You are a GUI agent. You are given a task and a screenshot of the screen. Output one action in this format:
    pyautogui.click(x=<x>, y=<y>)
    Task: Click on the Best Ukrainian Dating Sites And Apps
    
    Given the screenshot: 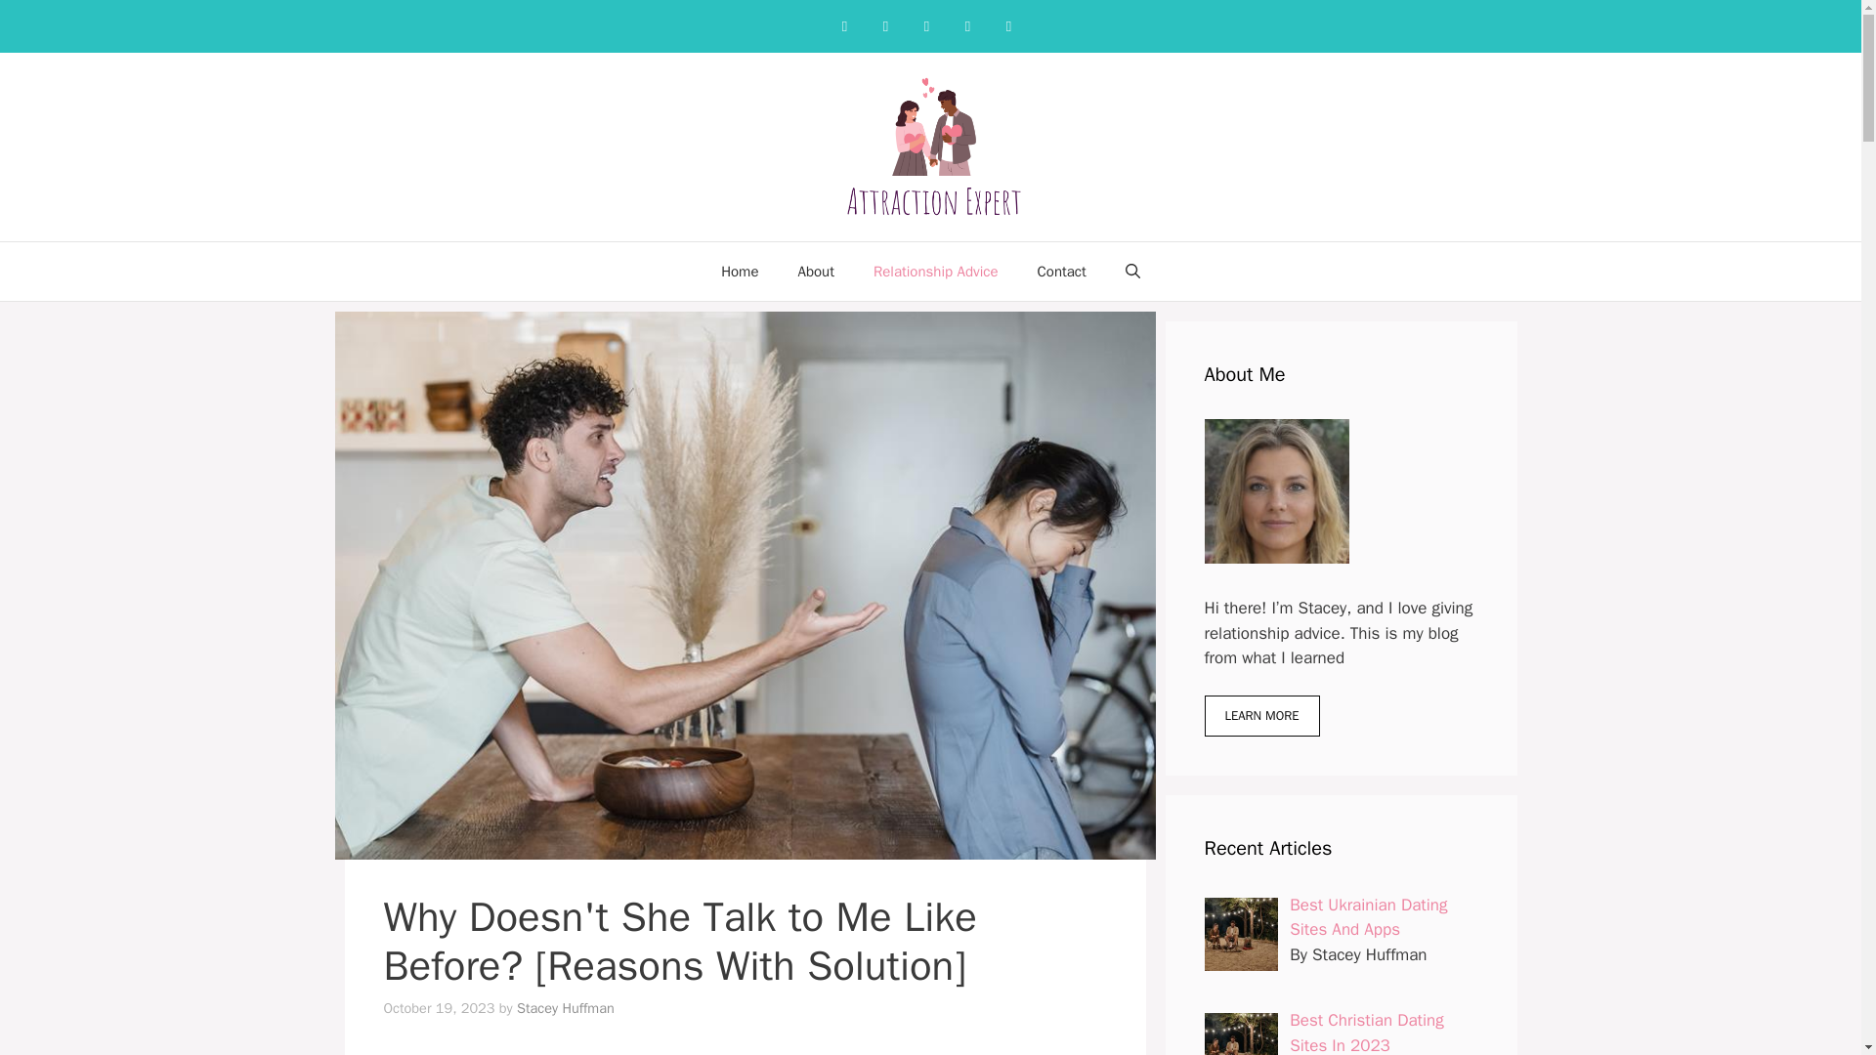 What is the action you would take?
    pyautogui.click(x=1368, y=917)
    